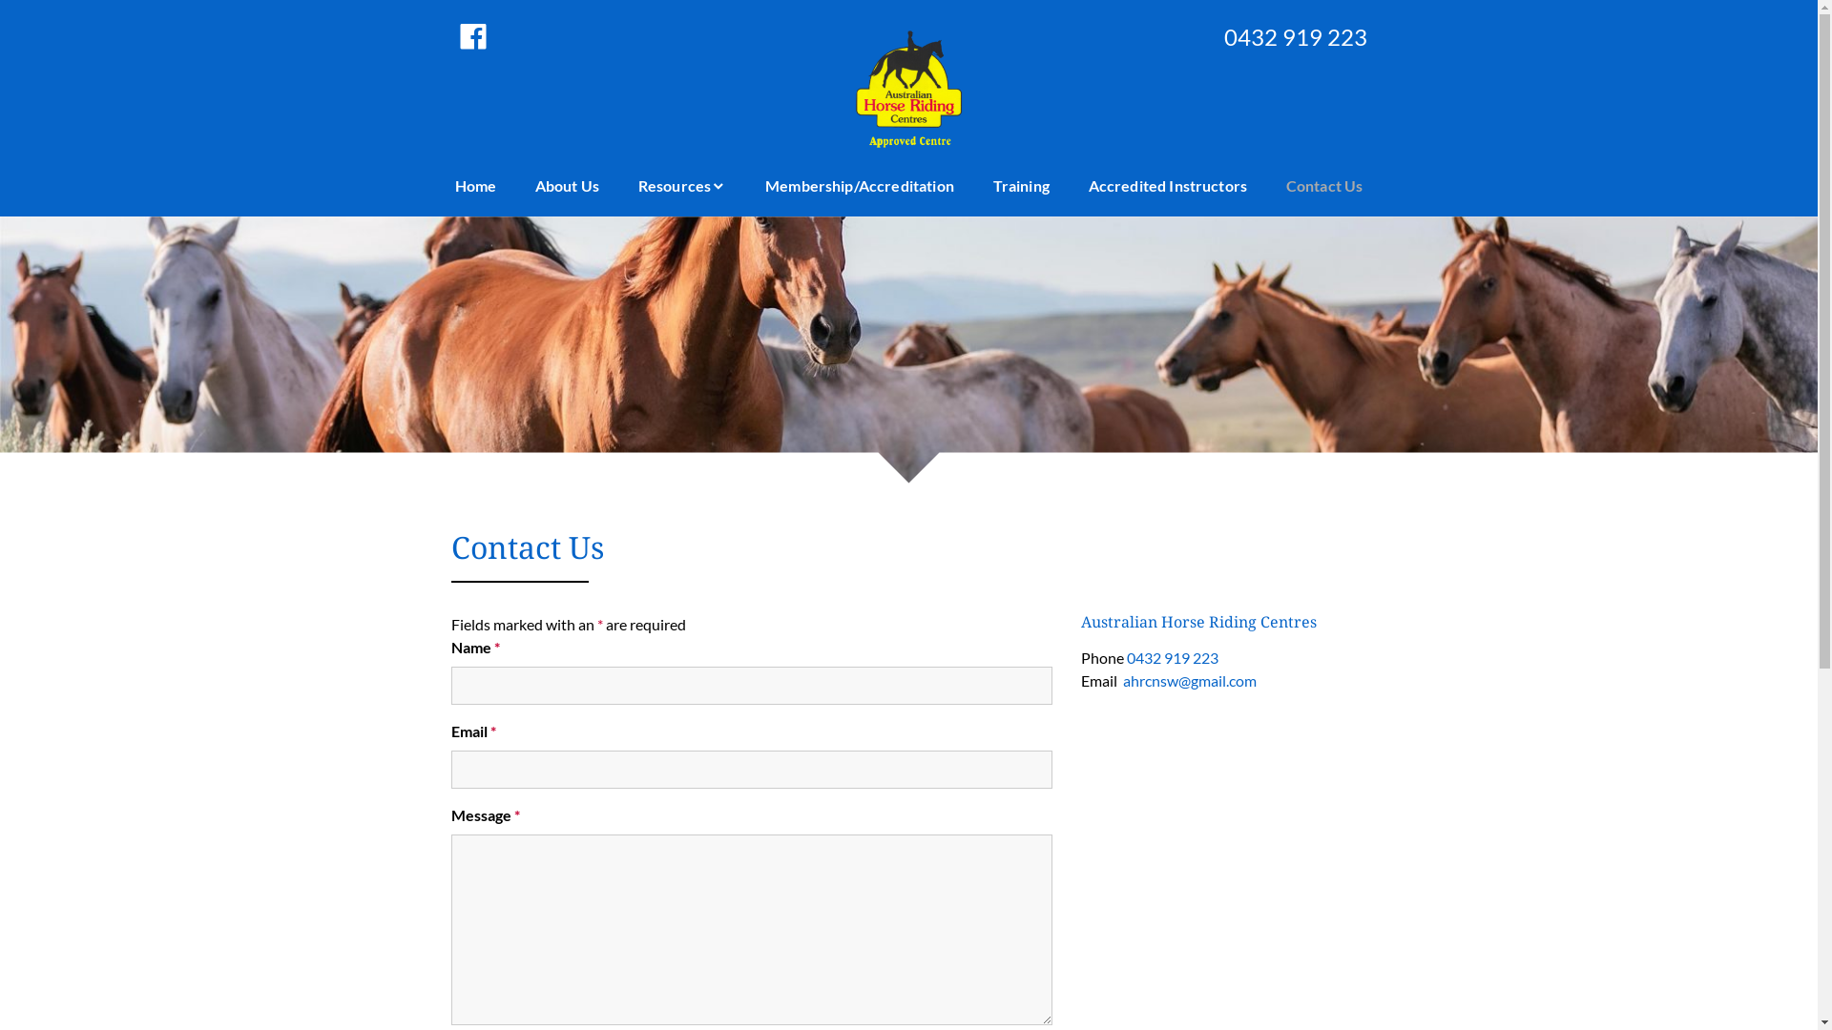 This screenshot has height=1030, width=1832. I want to click on Training, so click(1021, 186).